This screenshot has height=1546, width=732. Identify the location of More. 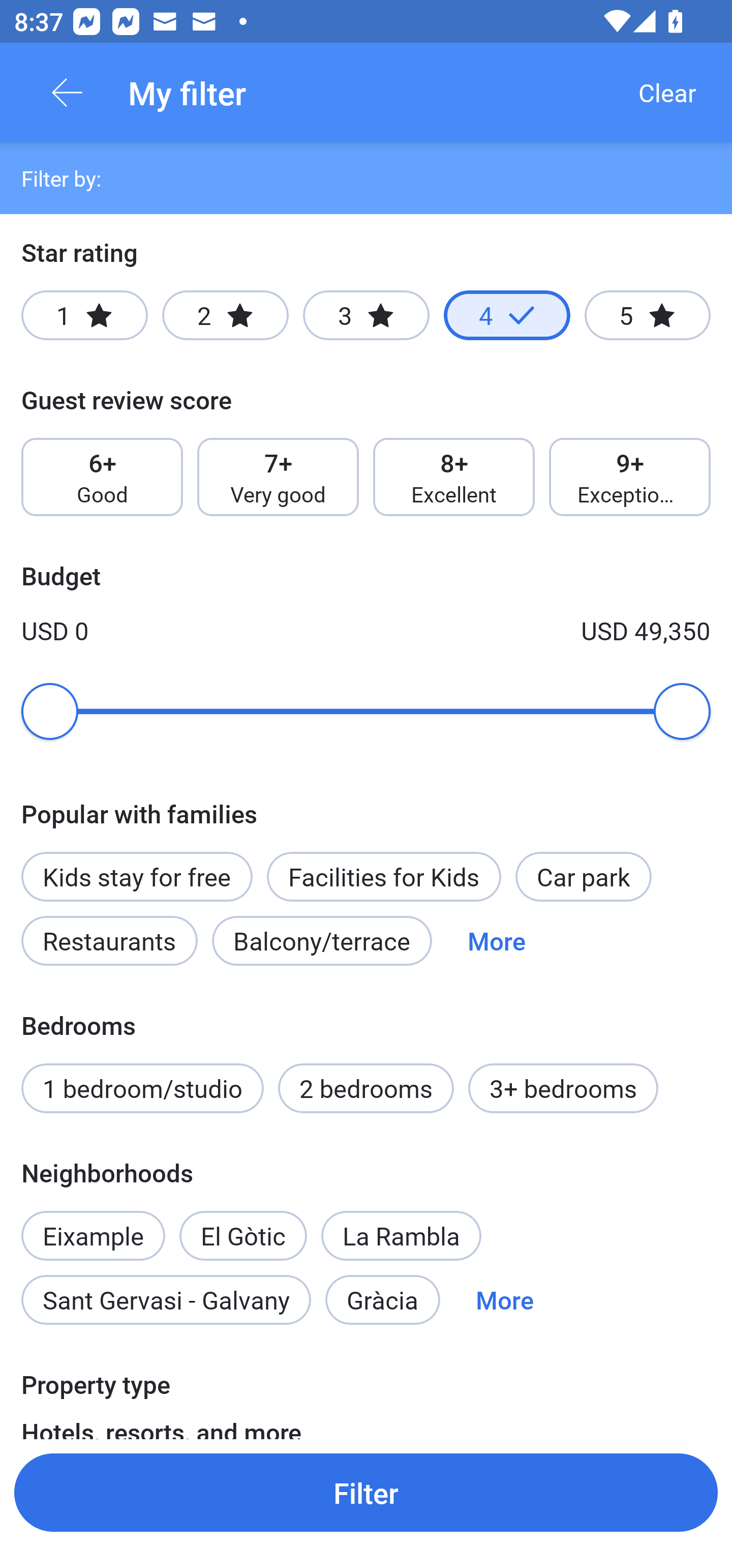
(496, 941).